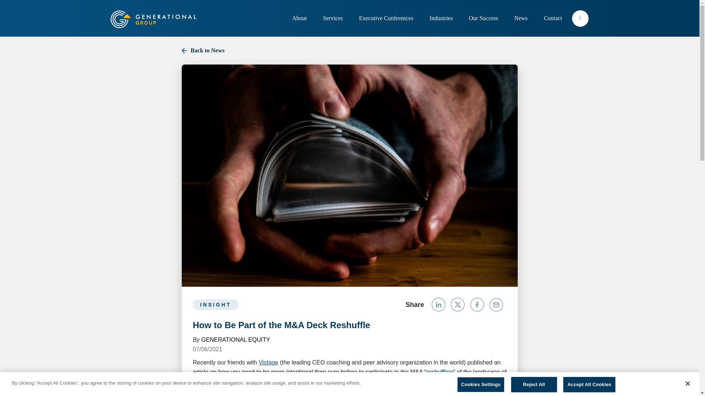 The image size is (705, 396). I want to click on Executive Conferences, so click(387, 18).